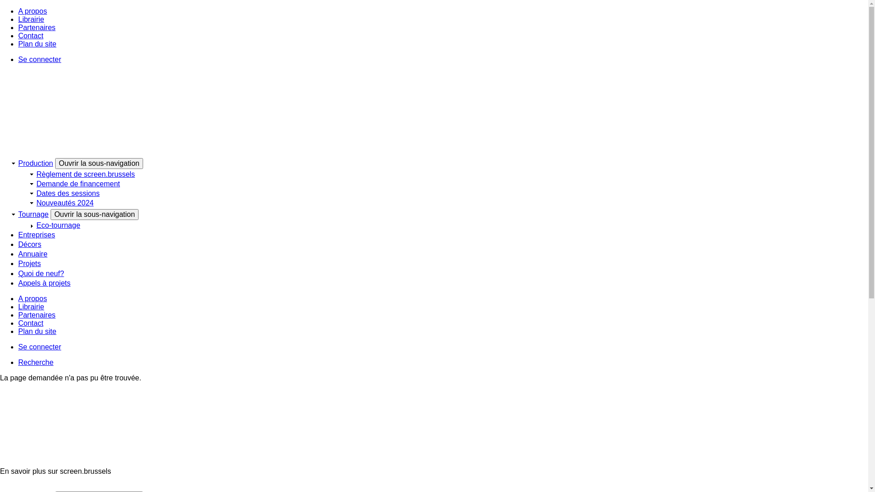 Image resolution: width=875 pixels, height=492 pixels. Describe the element at coordinates (33, 254) in the screenshot. I see `Annuaire` at that location.